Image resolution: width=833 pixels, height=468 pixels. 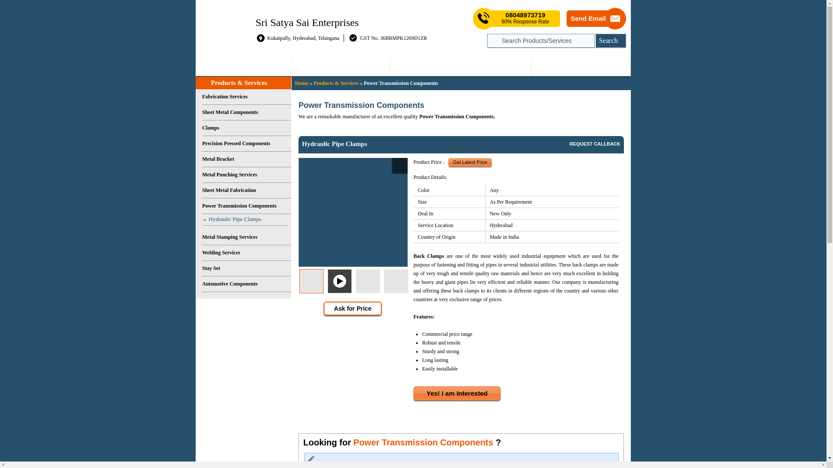 I want to click on Home, so click(x=244, y=68).